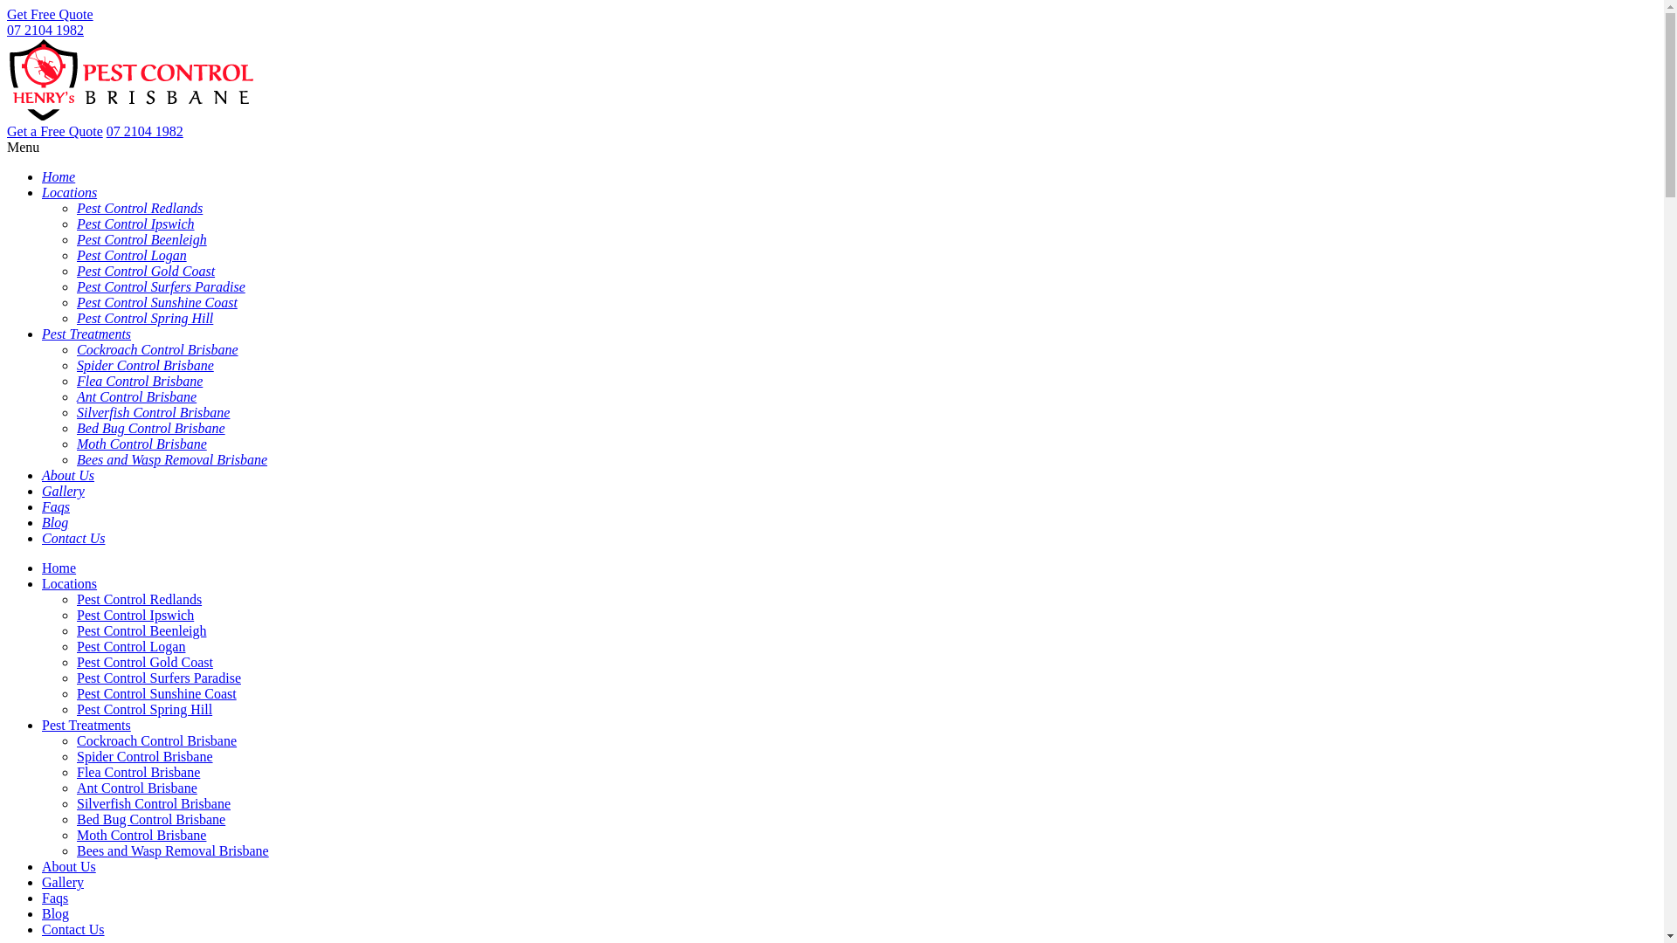  What do you see at coordinates (69, 866) in the screenshot?
I see `About Us` at bounding box center [69, 866].